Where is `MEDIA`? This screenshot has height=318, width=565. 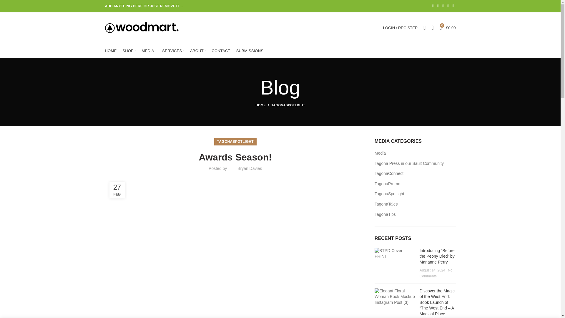 MEDIA is located at coordinates (149, 50).